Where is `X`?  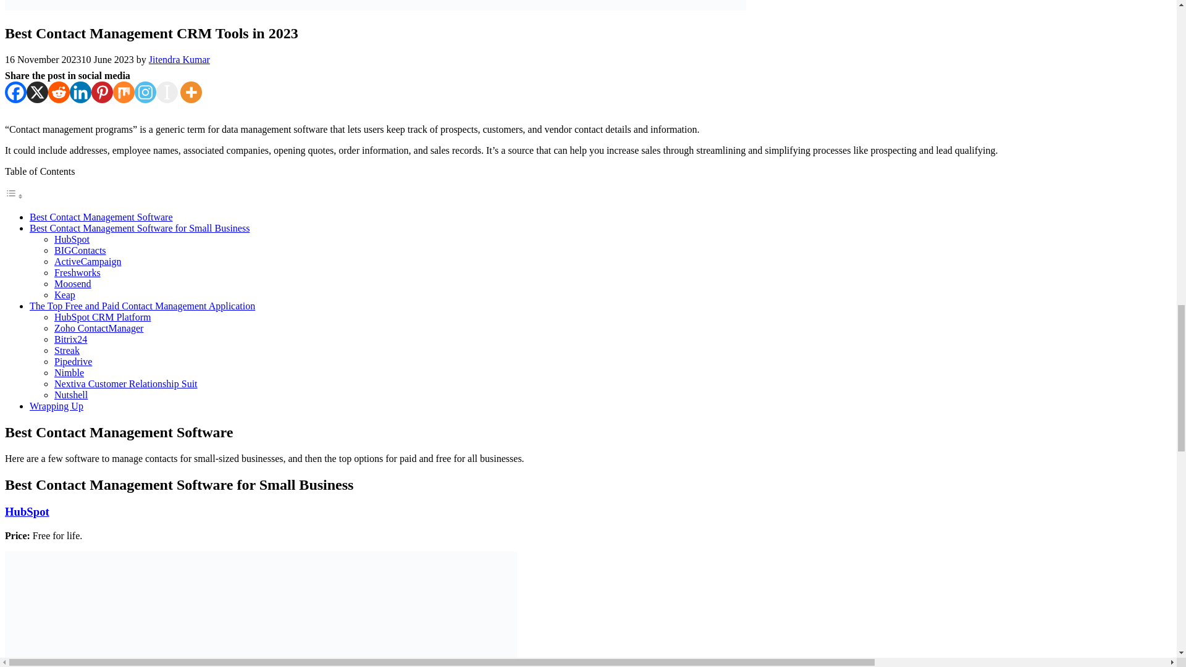
X is located at coordinates (37, 92).